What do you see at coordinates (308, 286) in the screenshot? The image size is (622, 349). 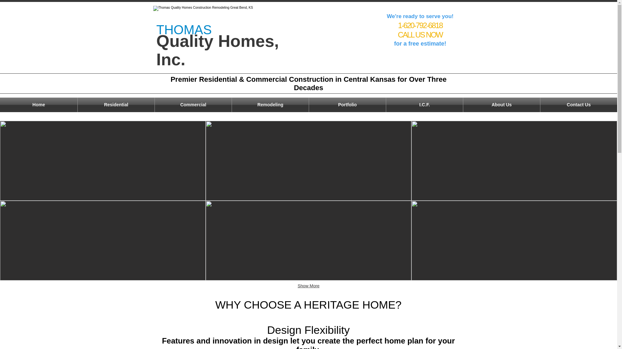 I see `Show More` at bounding box center [308, 286].